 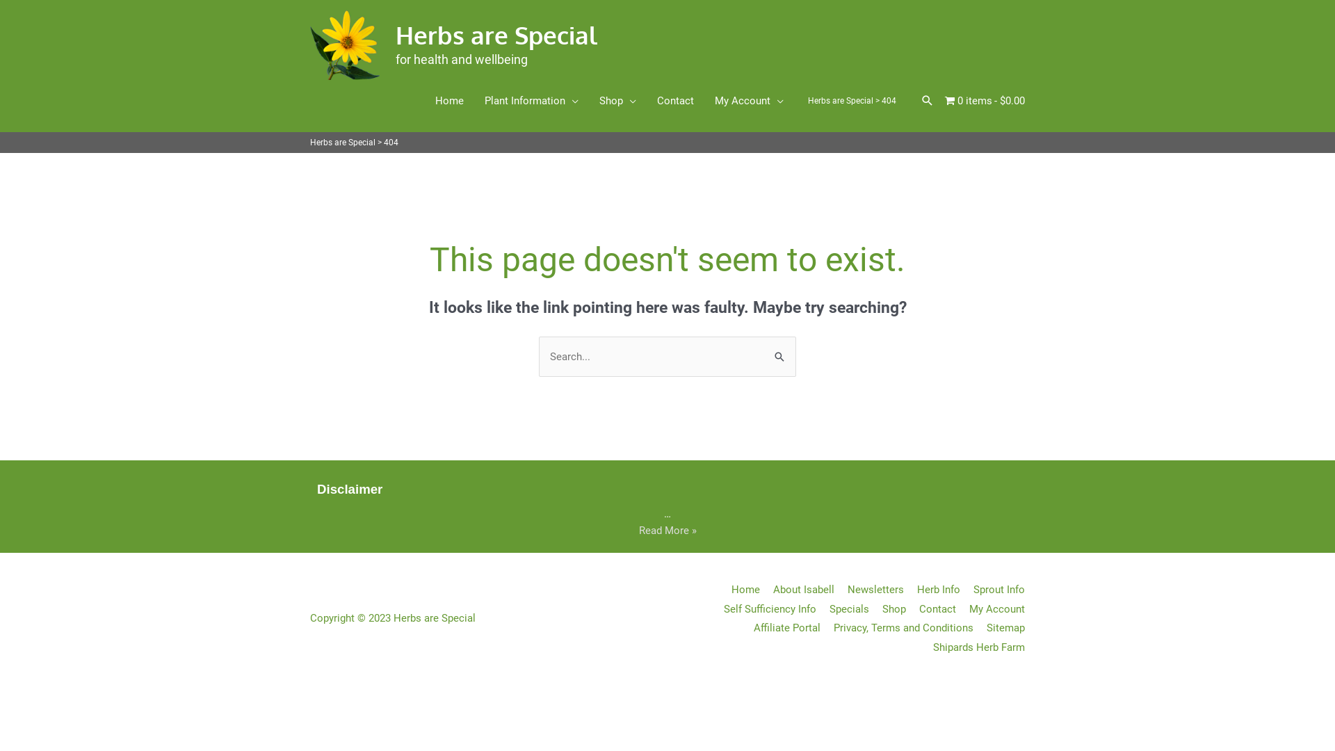 What do you see at coordinates (871, 590) in the screenshot?
I see `Newsletters` at bounding box center [871, 590].